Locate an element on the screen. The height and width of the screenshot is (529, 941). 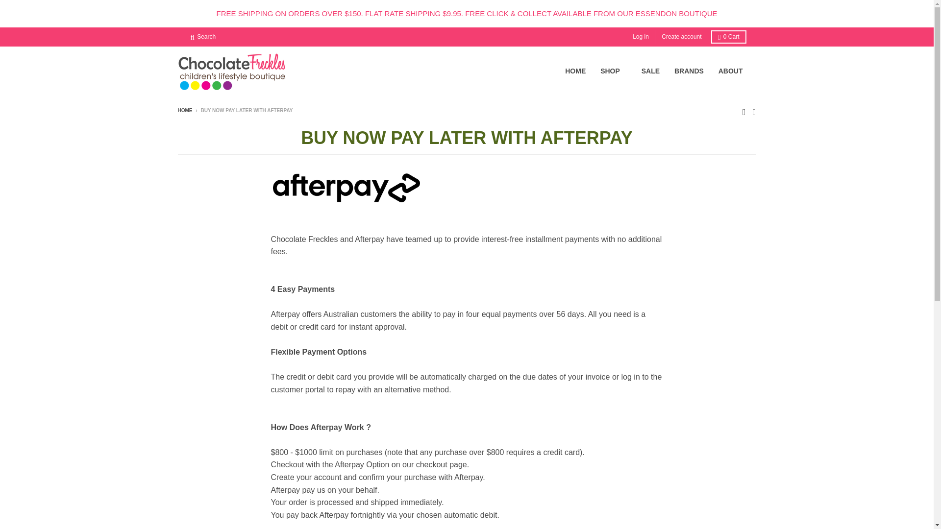
Log in is located at coordinates (641, 36).